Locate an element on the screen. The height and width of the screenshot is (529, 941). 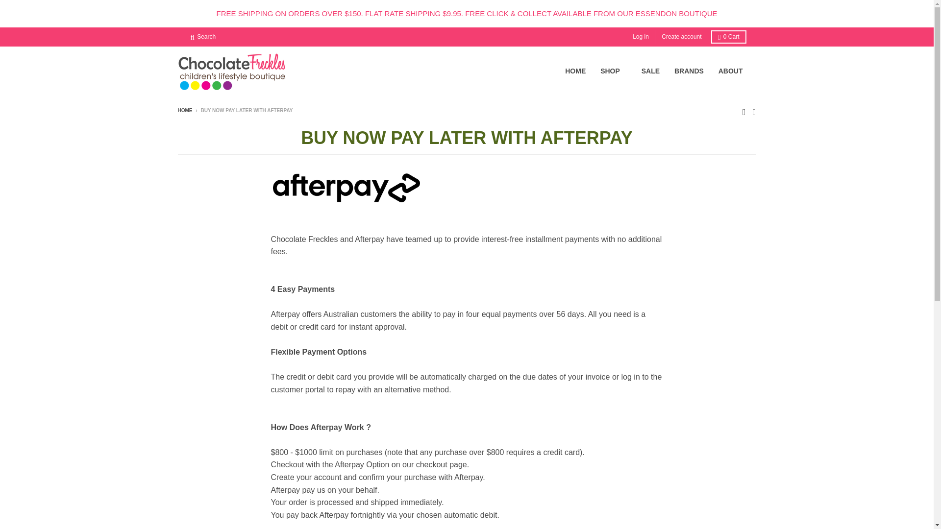
Log in is located at coordinates (641, 36).